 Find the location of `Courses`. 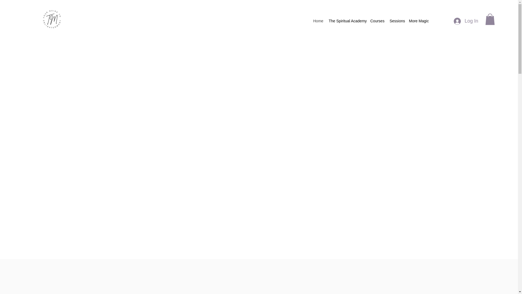

Courses is located at coordinates (377, 21).